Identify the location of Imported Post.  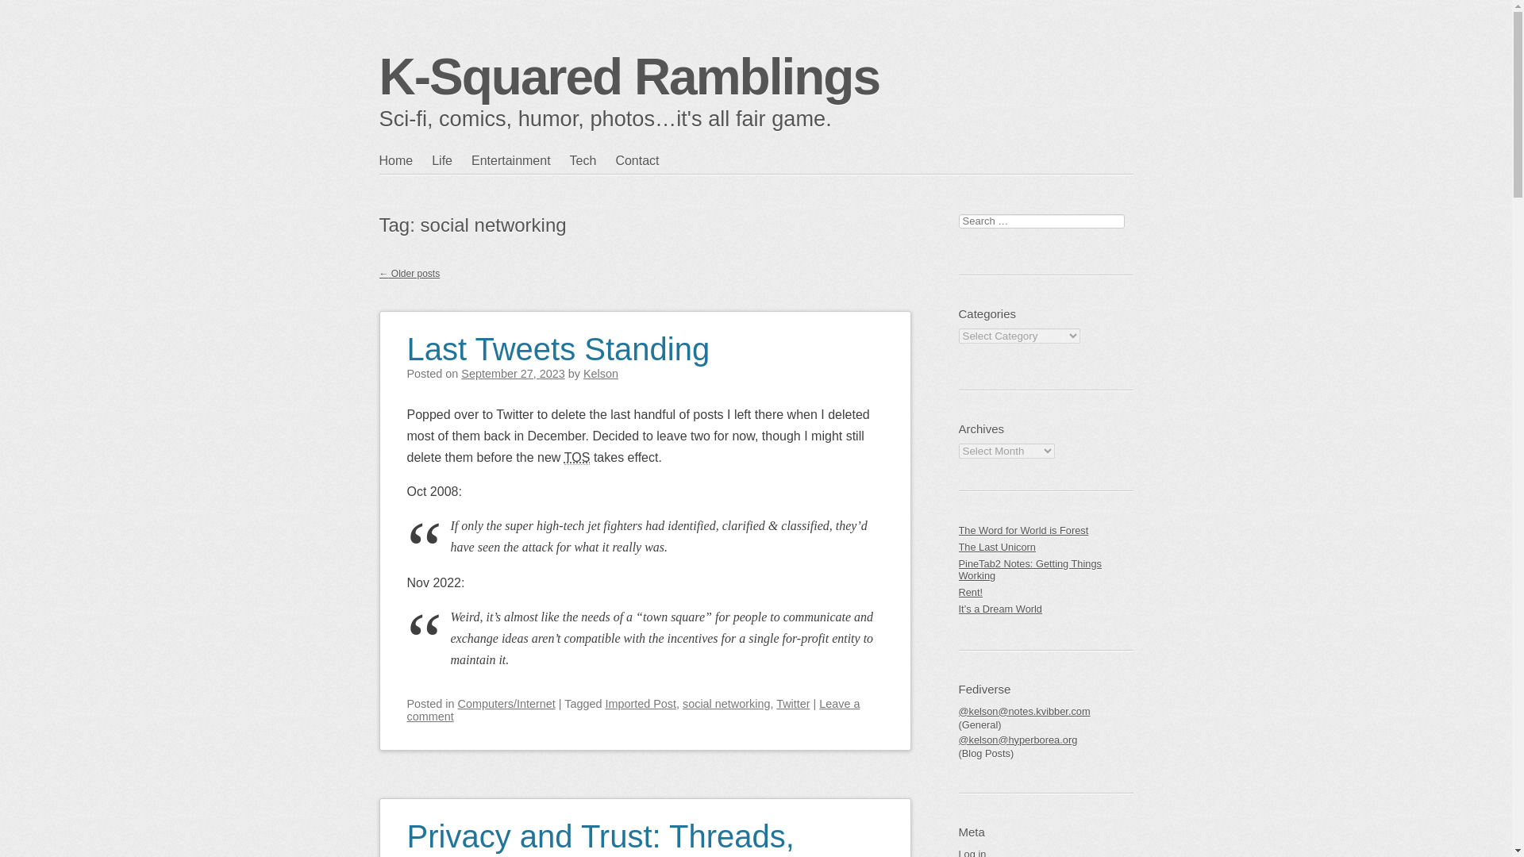
(641, 704).